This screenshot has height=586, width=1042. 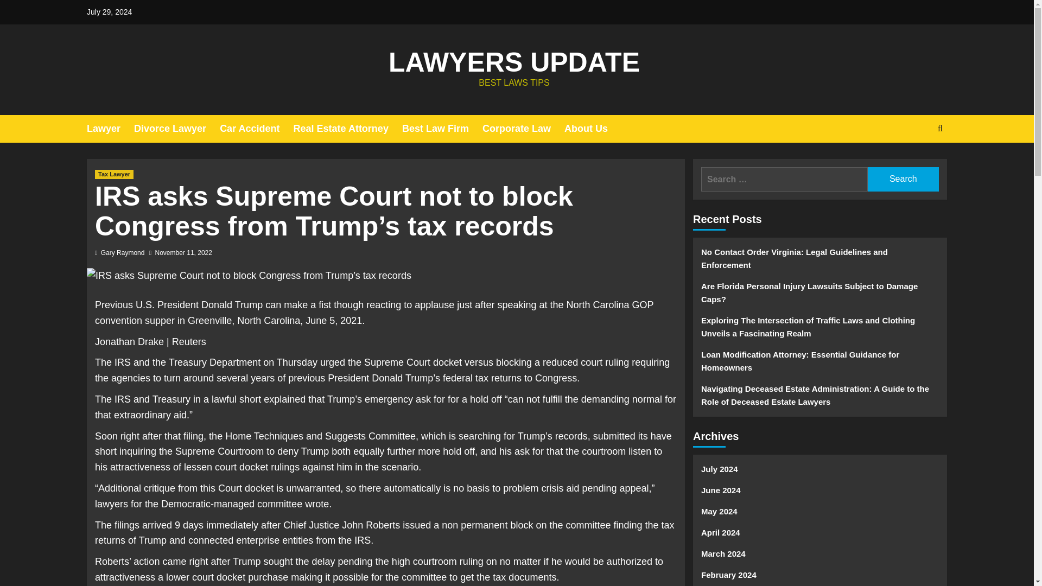 What do you see at coordinates (347, 129) in the screenshot?
I see `Real Estate Attorney` at bounding box center [347, 129].